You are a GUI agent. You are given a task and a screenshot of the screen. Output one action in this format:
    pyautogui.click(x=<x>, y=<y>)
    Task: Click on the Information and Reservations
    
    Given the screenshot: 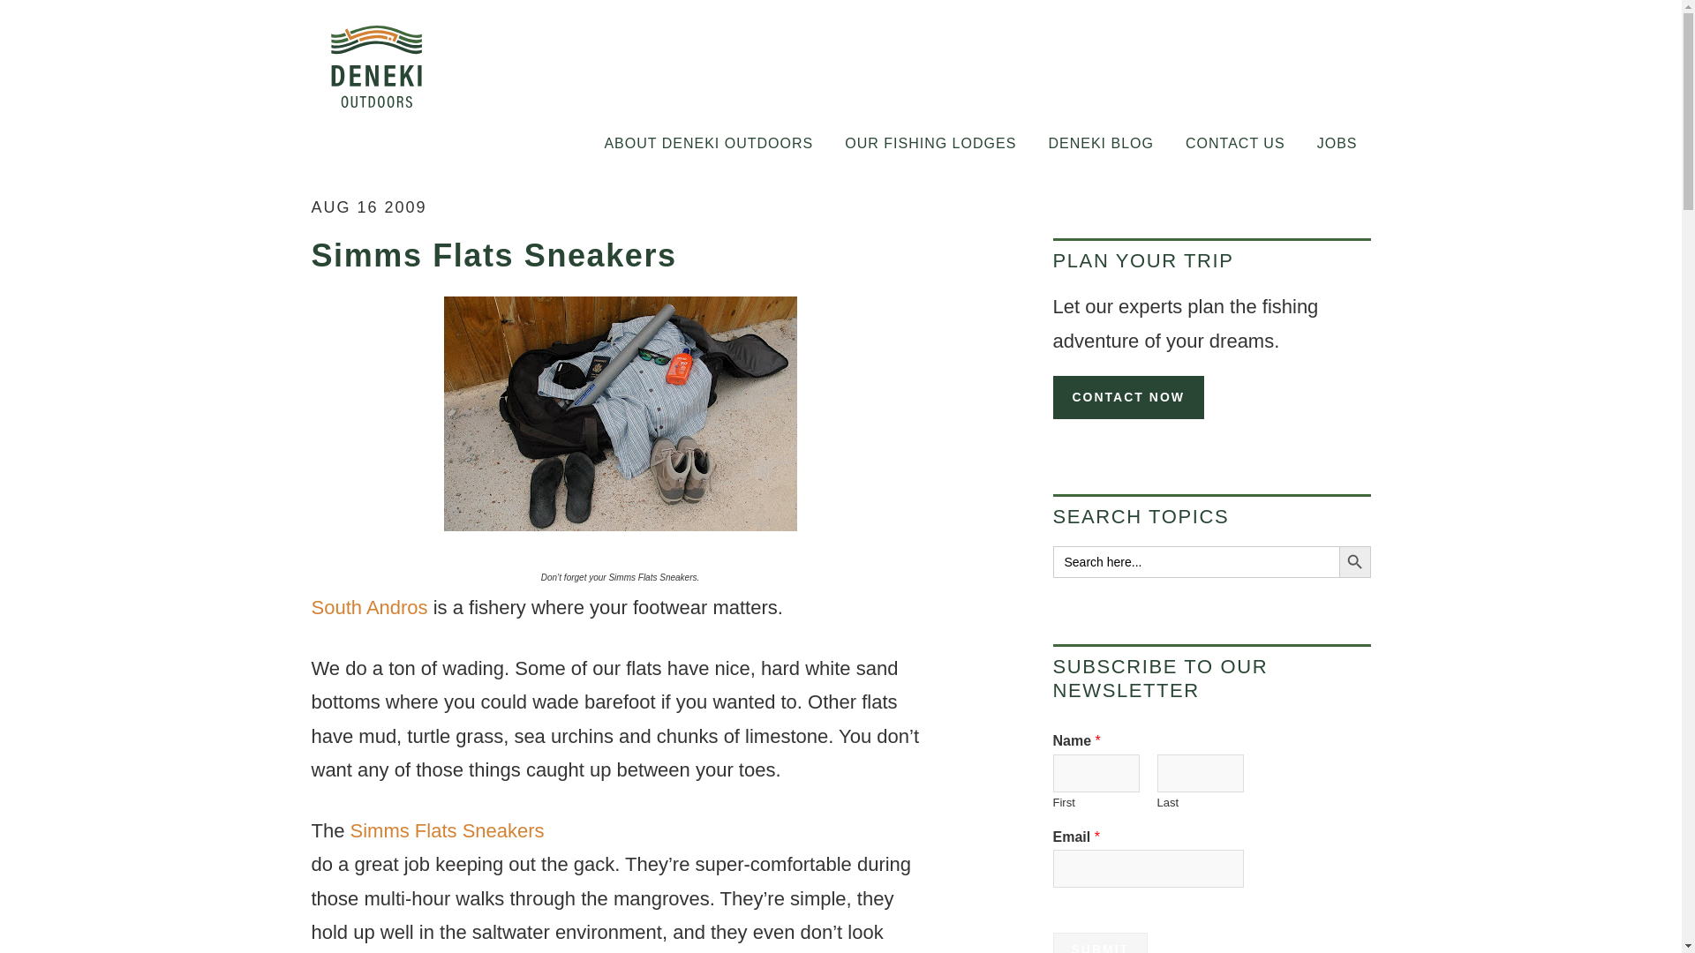 What is the action you would take?
    pyautogui.click(x=1235, y=145)
    